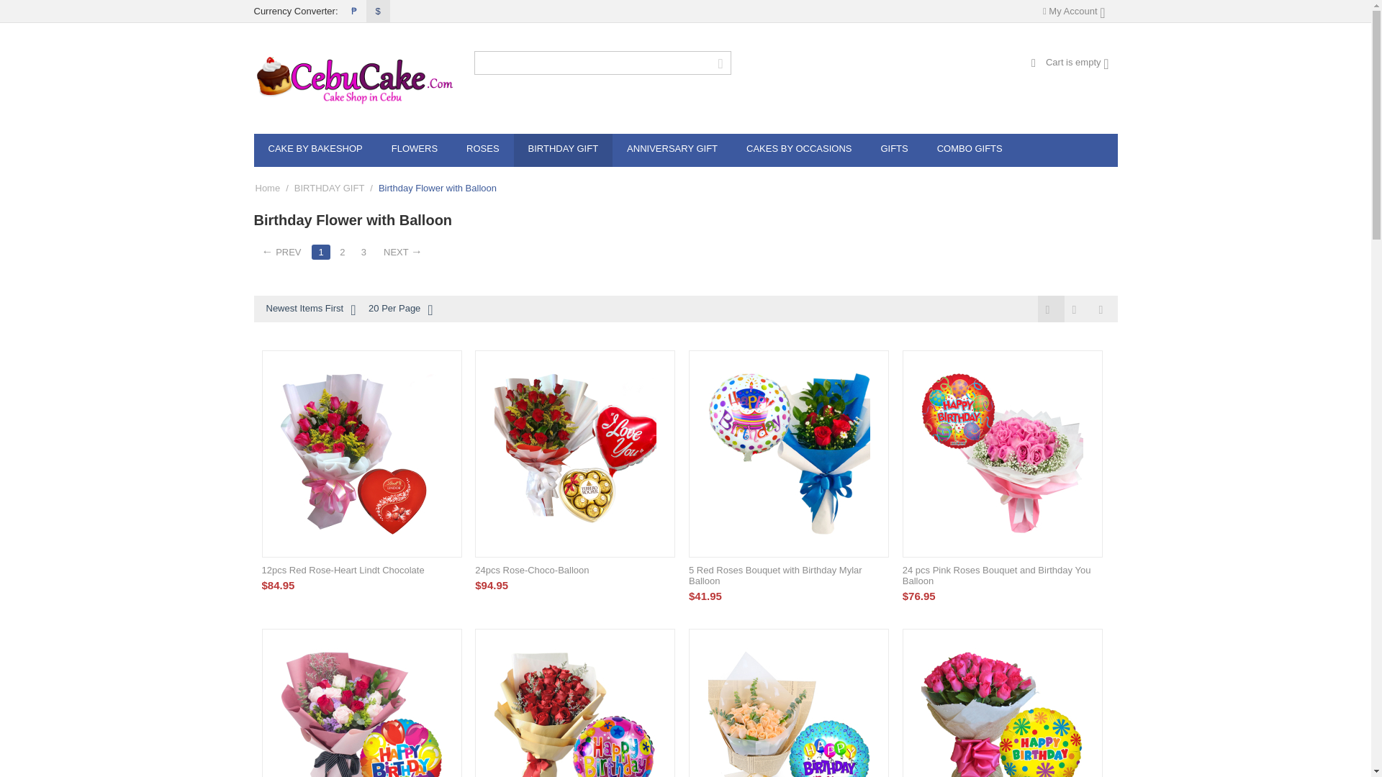 This screenshot has height=777, width=1382. I want to click on 24 pcs Pink Roses Bouquet and Birthday You Balloon, so click(1002, 454).